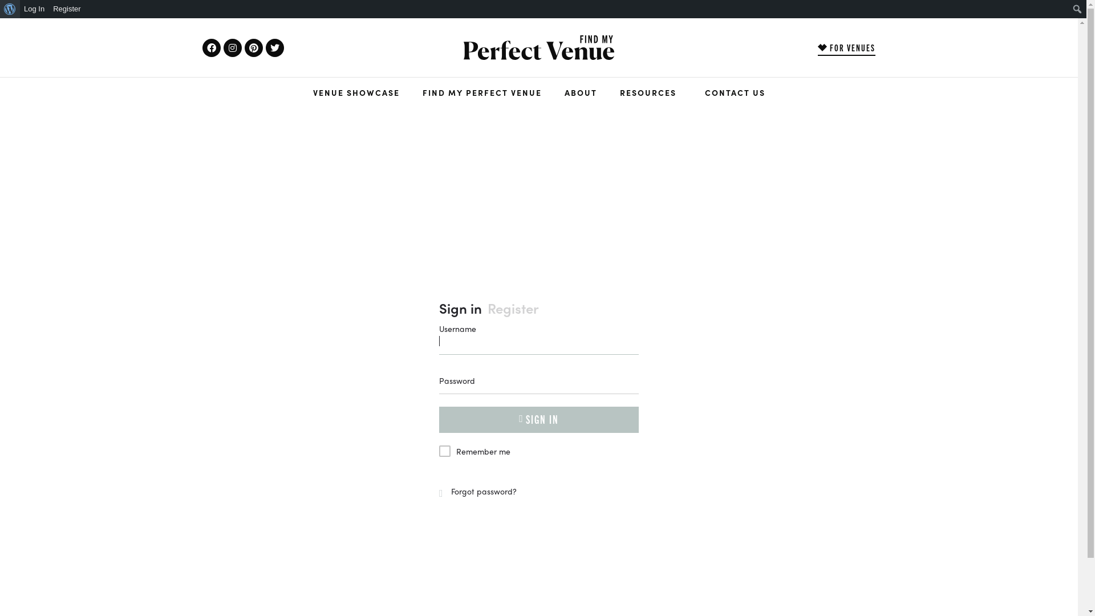  I want to click on Forgot password?, so click(478, 491).